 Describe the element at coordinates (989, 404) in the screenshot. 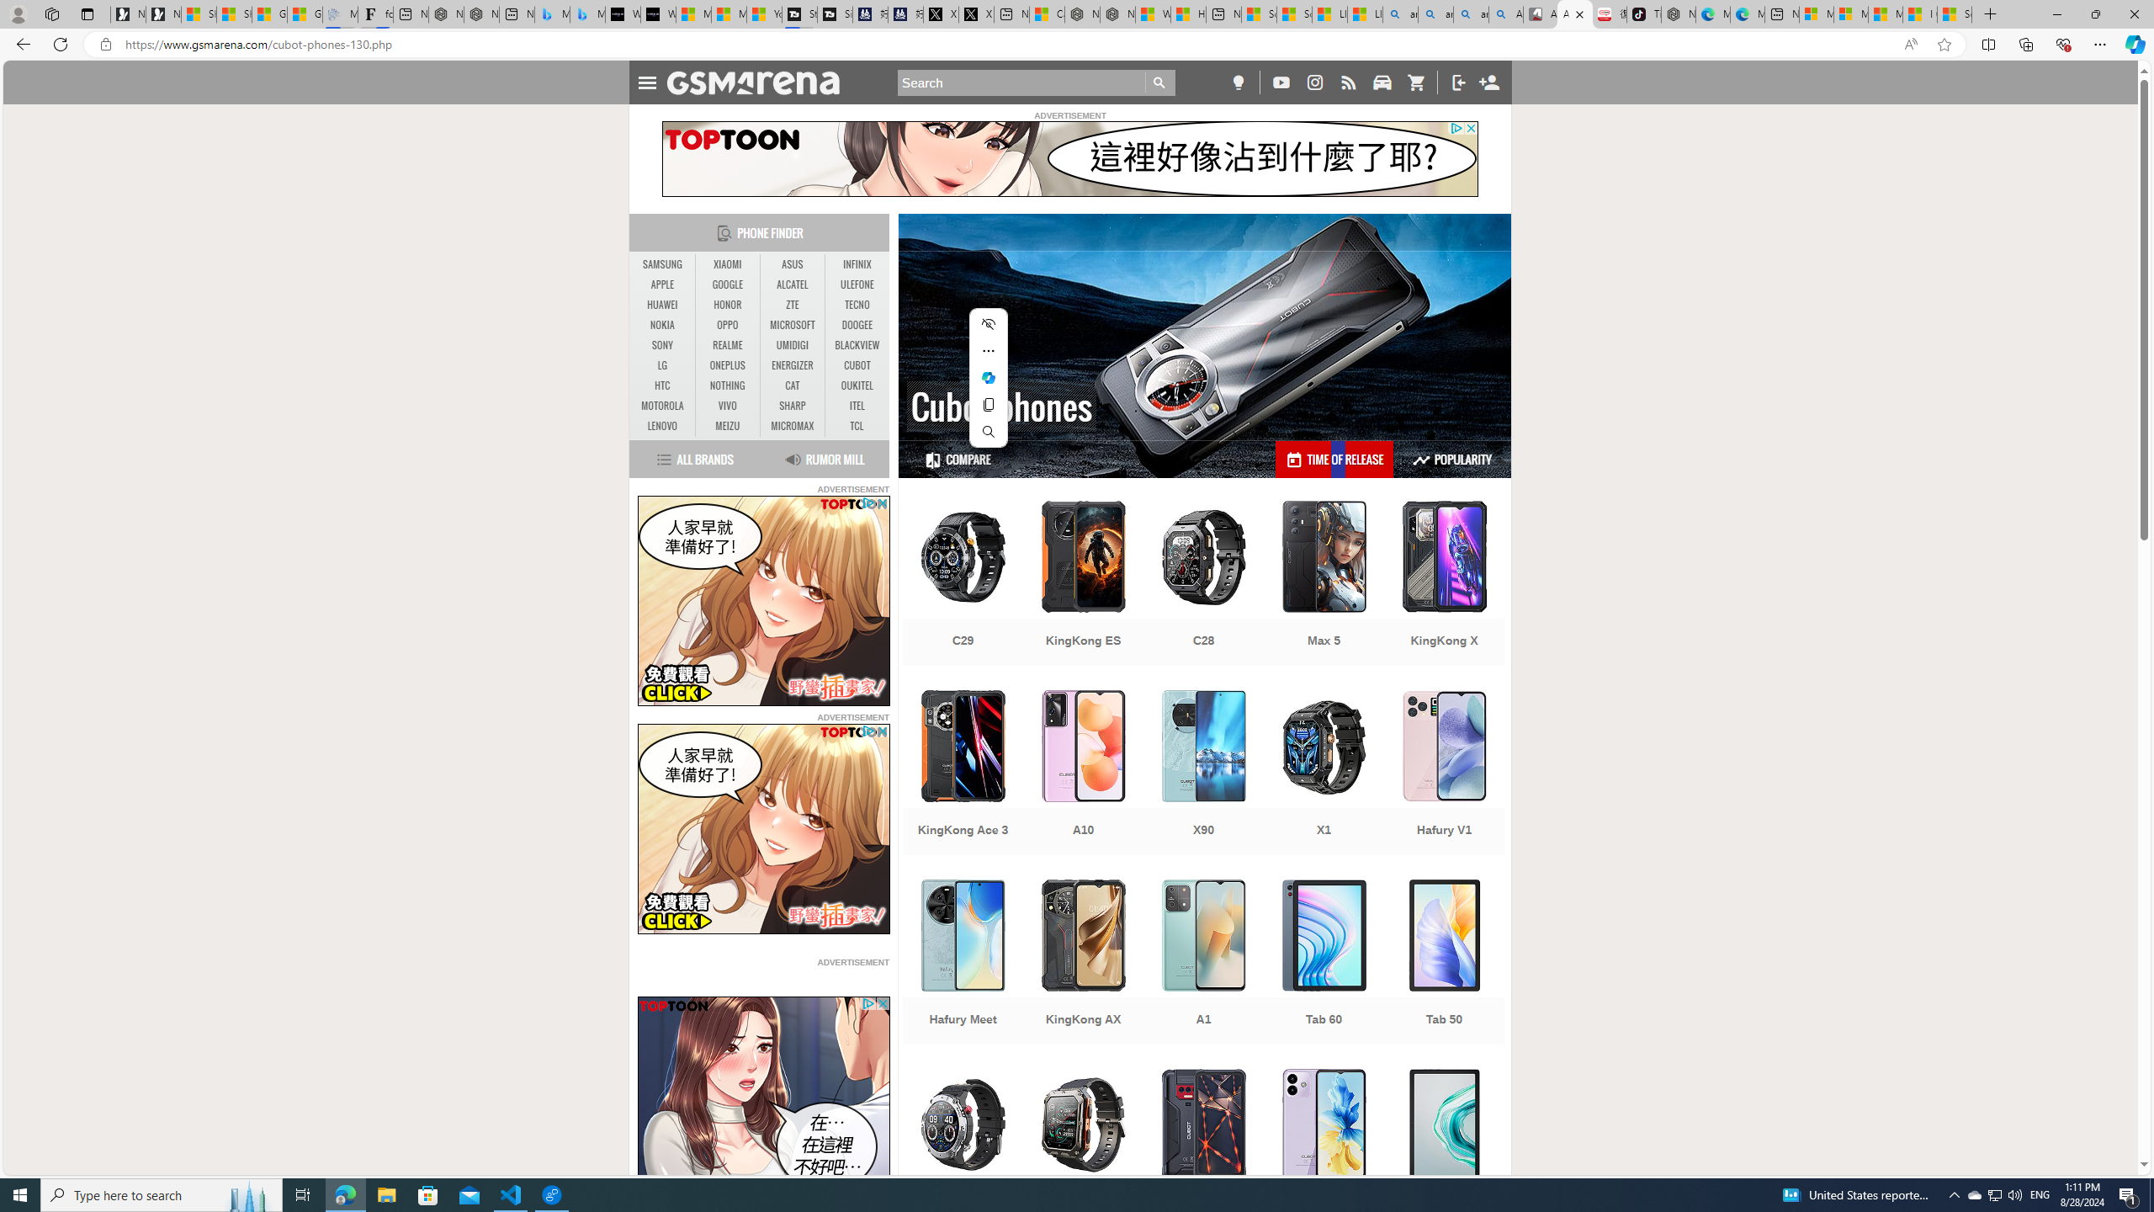

I see `Copy` at that location.